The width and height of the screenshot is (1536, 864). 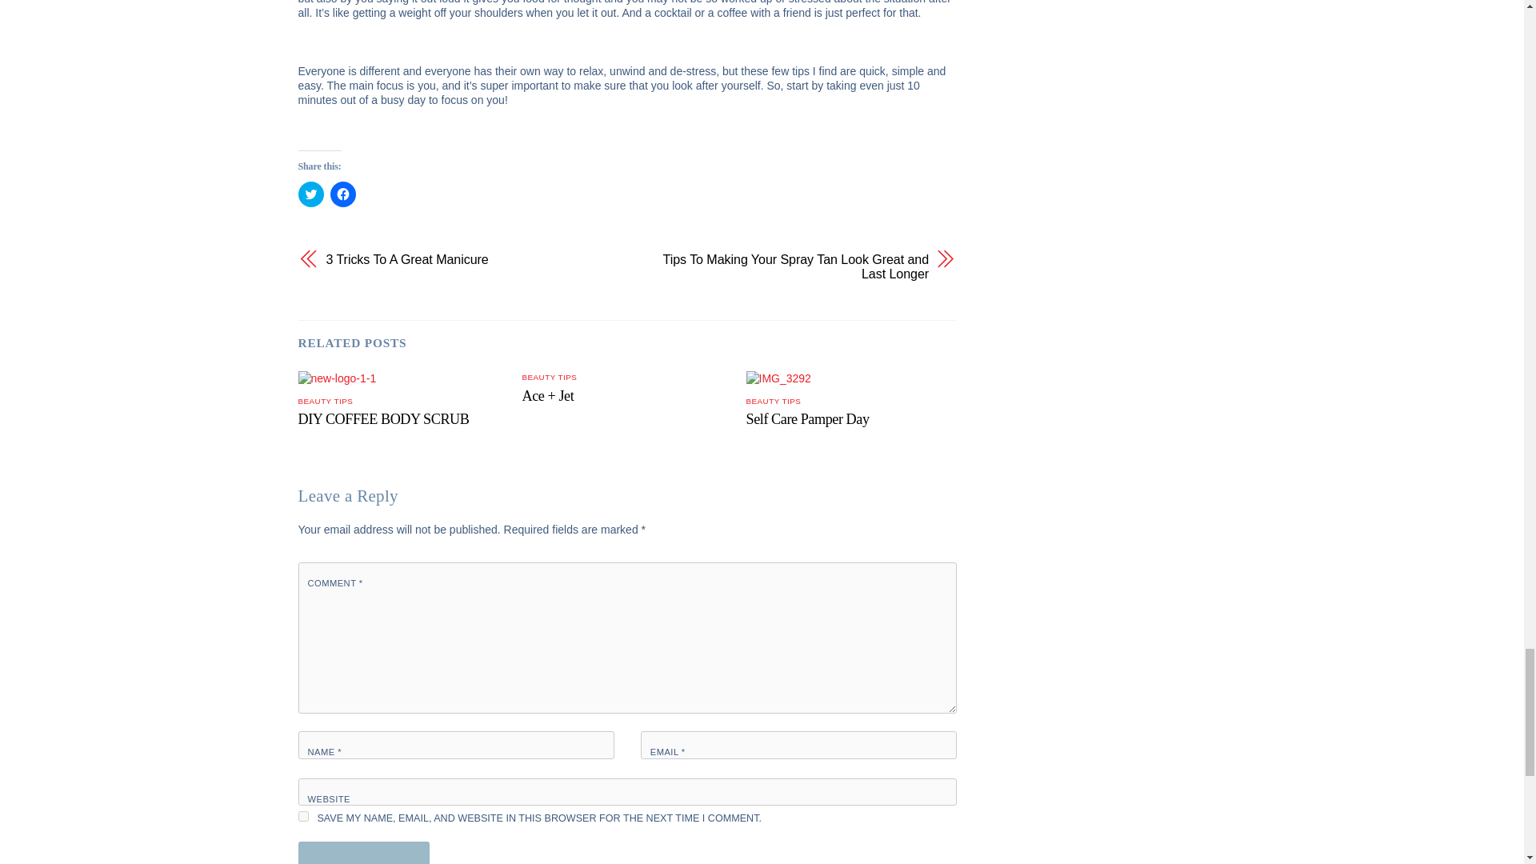 I want to click on yes, so click(x=302, y=816).